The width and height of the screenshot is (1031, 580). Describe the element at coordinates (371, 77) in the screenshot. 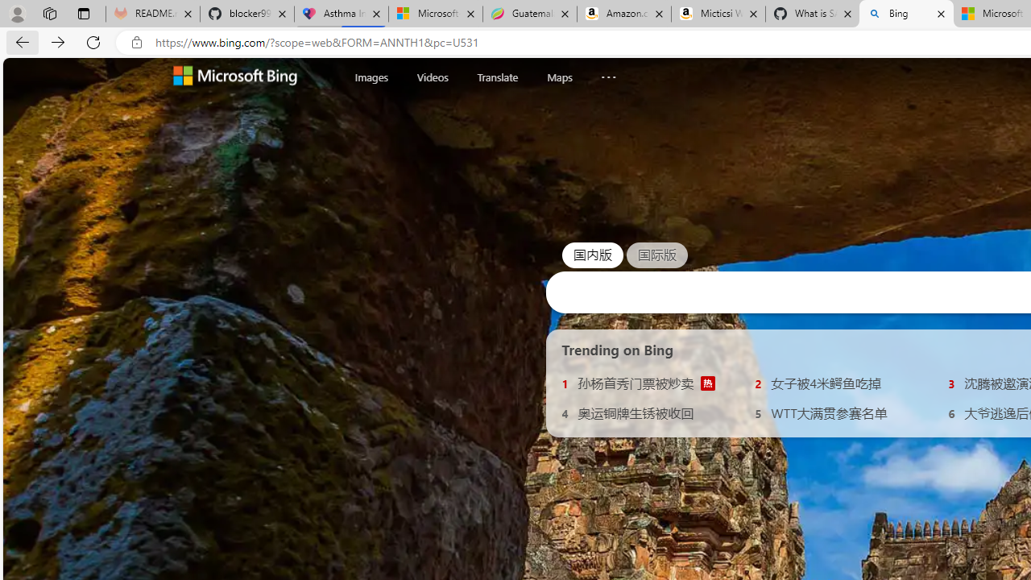

I see `Images` at that location.